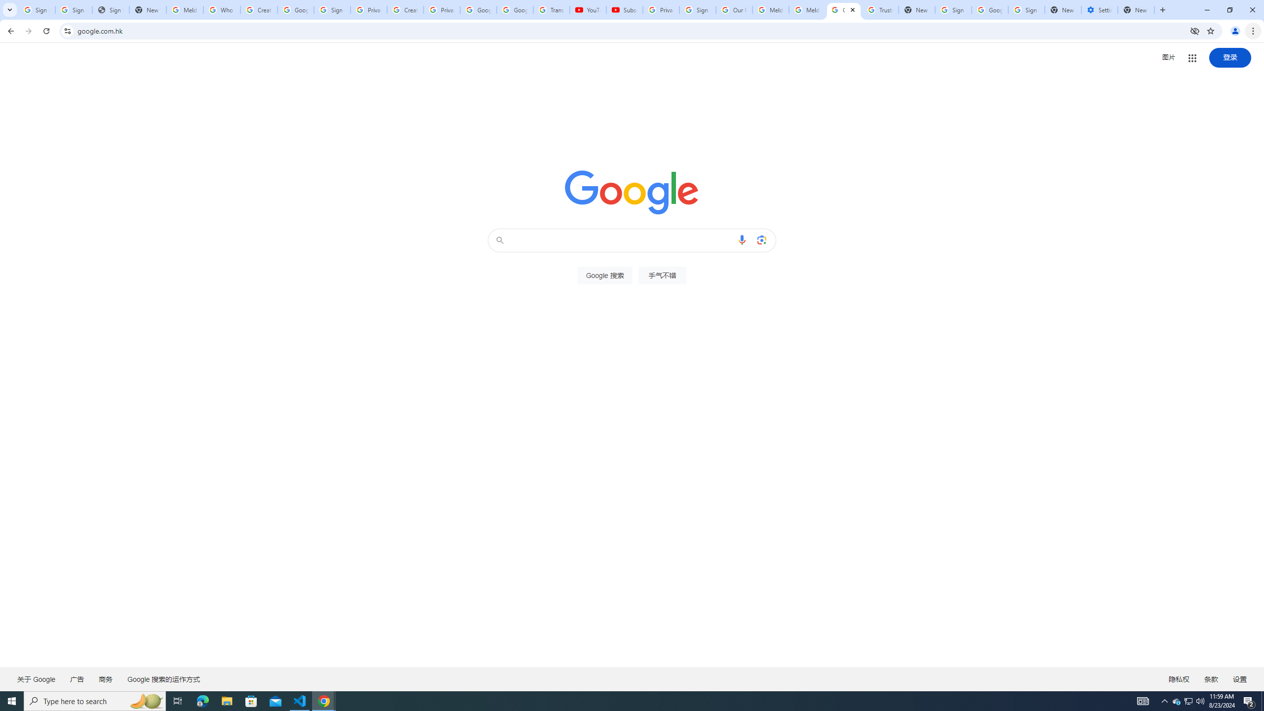 This screenshot has height=711, width=1264. I want to click on Settings - Addresses and more, so click(1100, 10).